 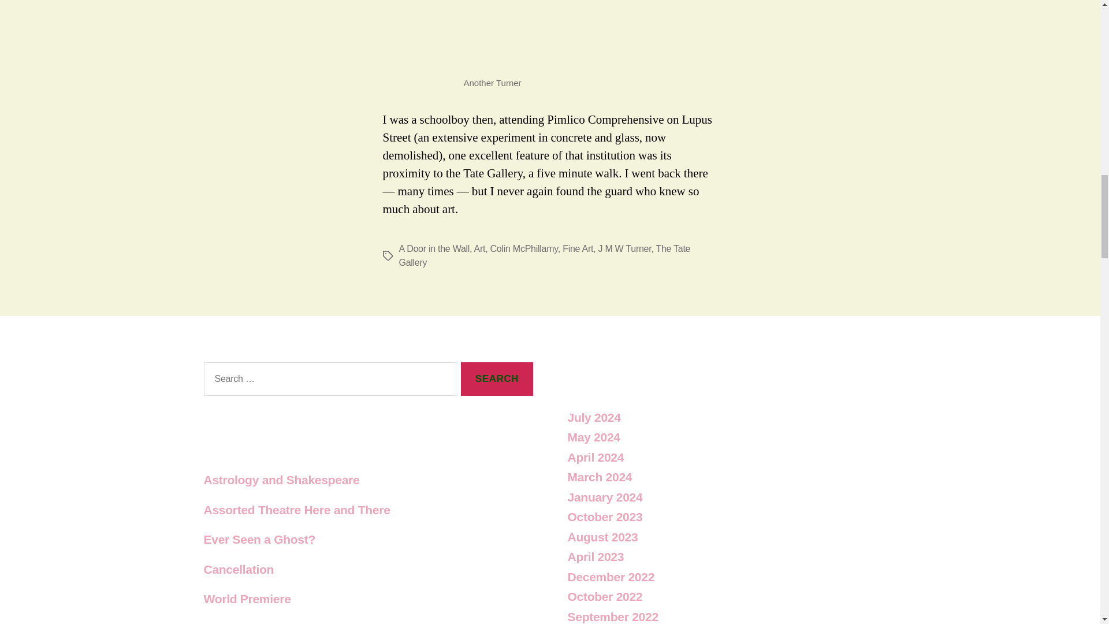 I want to click on January 2024, so click(x=604, y=496).